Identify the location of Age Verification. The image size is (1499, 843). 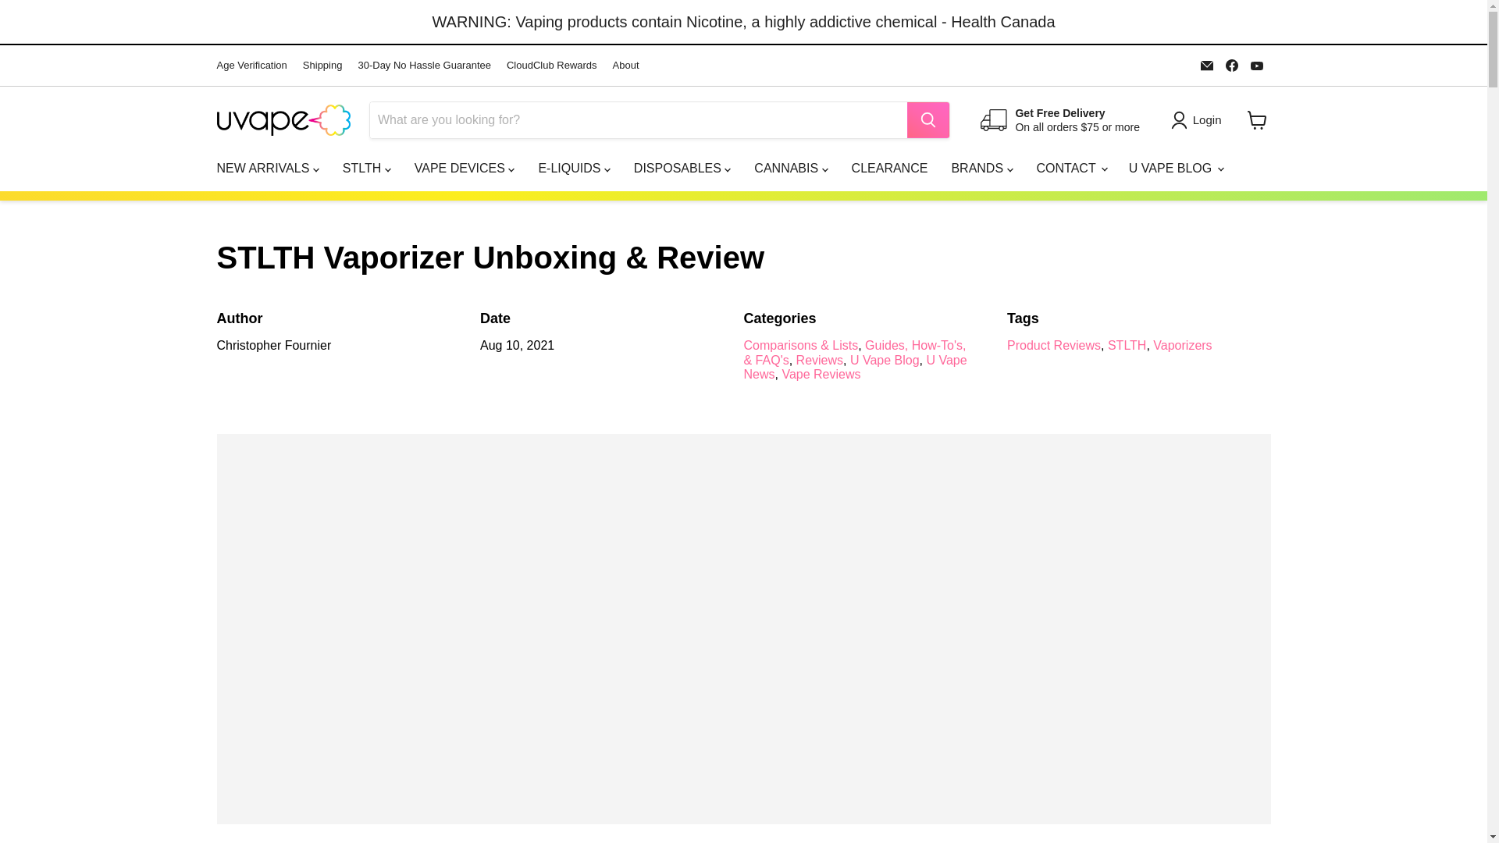
(252, 66).